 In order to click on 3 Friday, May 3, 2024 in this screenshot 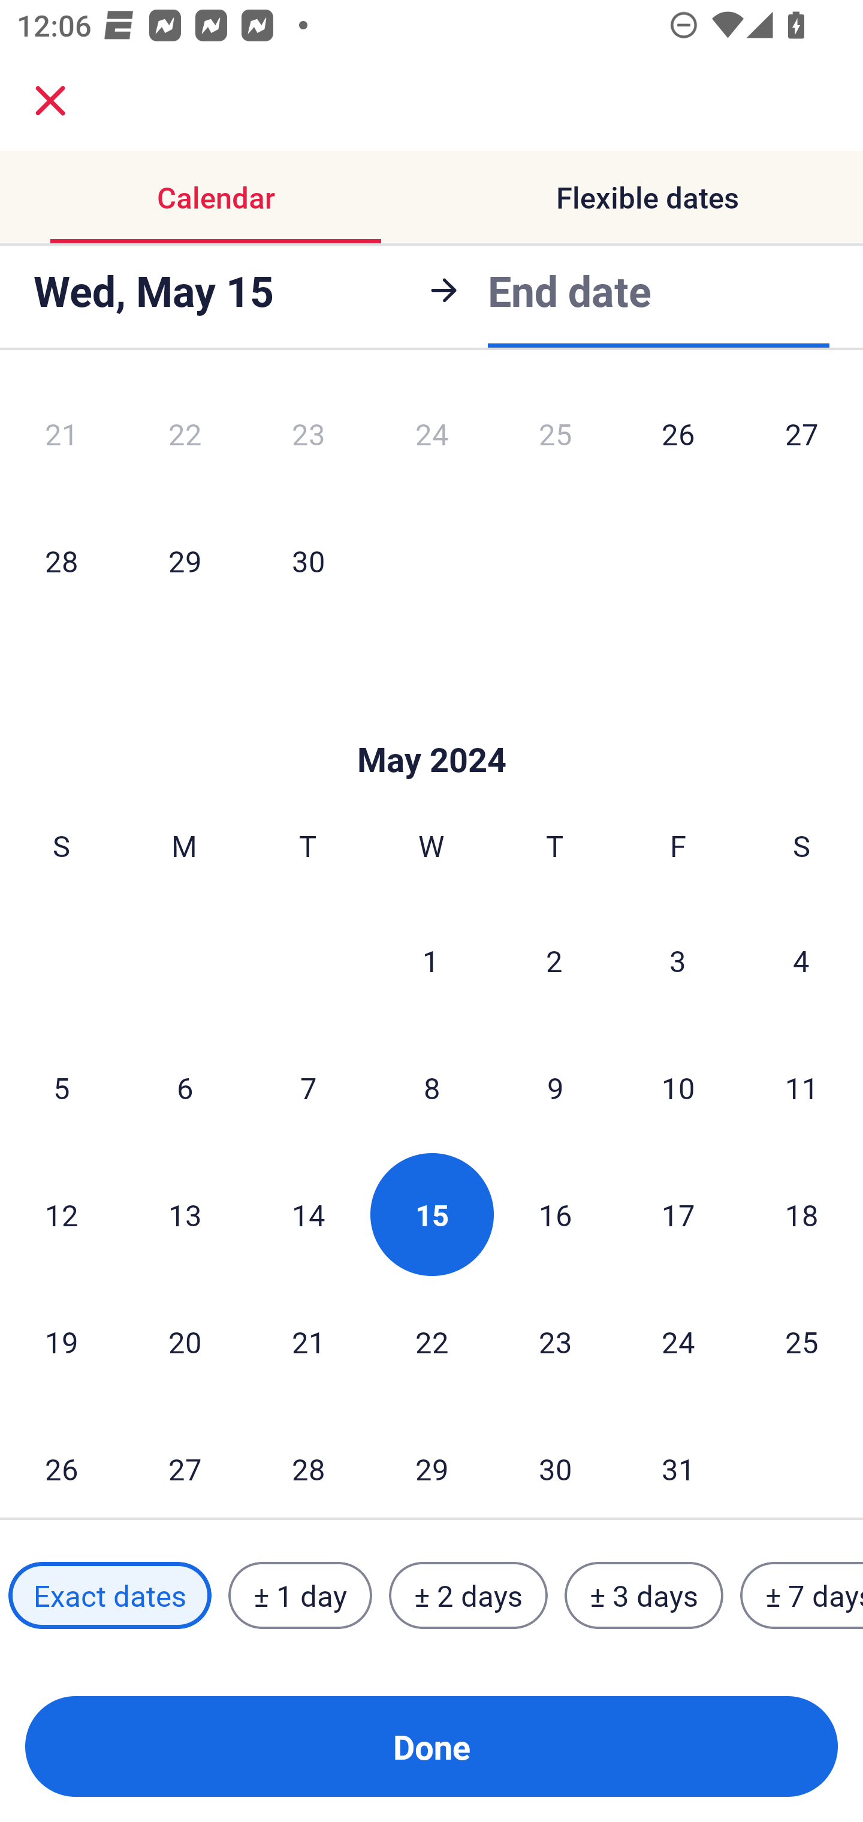, I will do `click(678, 960)`.